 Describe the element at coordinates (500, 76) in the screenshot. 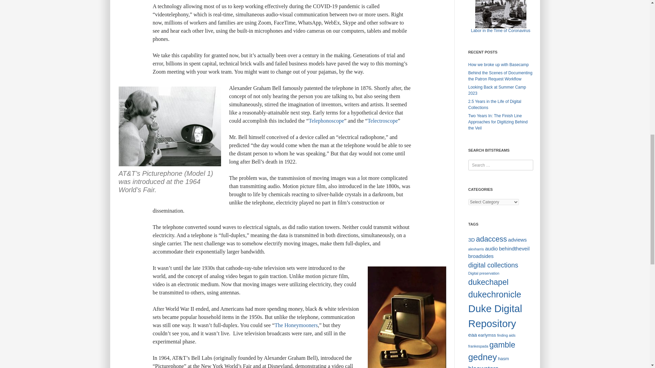

I see `Behind the Scenes of Documenting the Patron Request Workflow` at that location.